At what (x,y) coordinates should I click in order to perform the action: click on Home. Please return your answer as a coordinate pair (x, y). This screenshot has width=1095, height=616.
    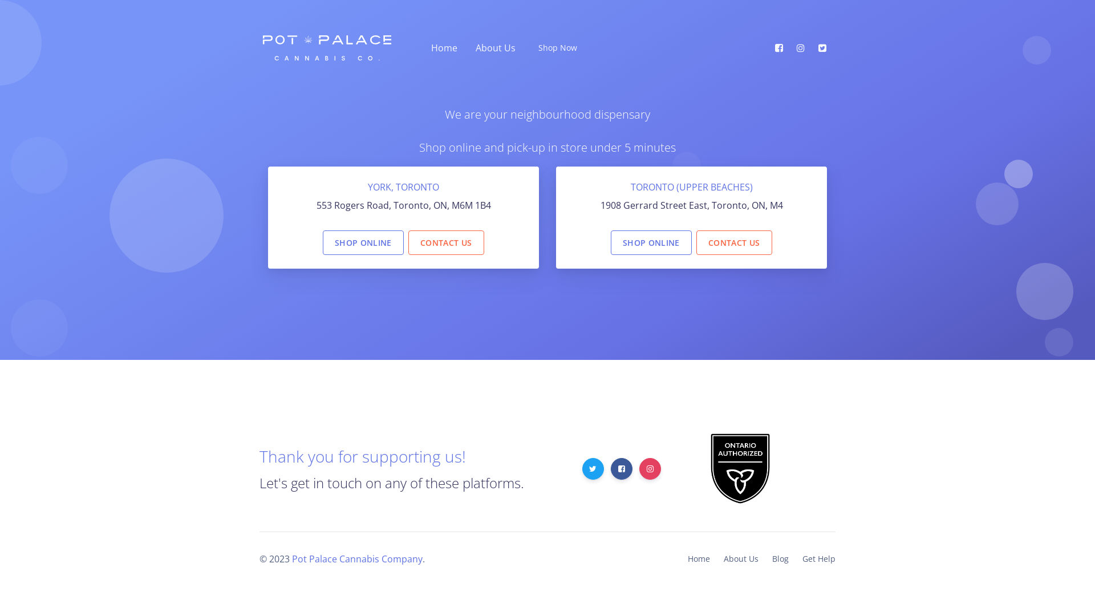
    Looking at the image, I should click on (442, 48).